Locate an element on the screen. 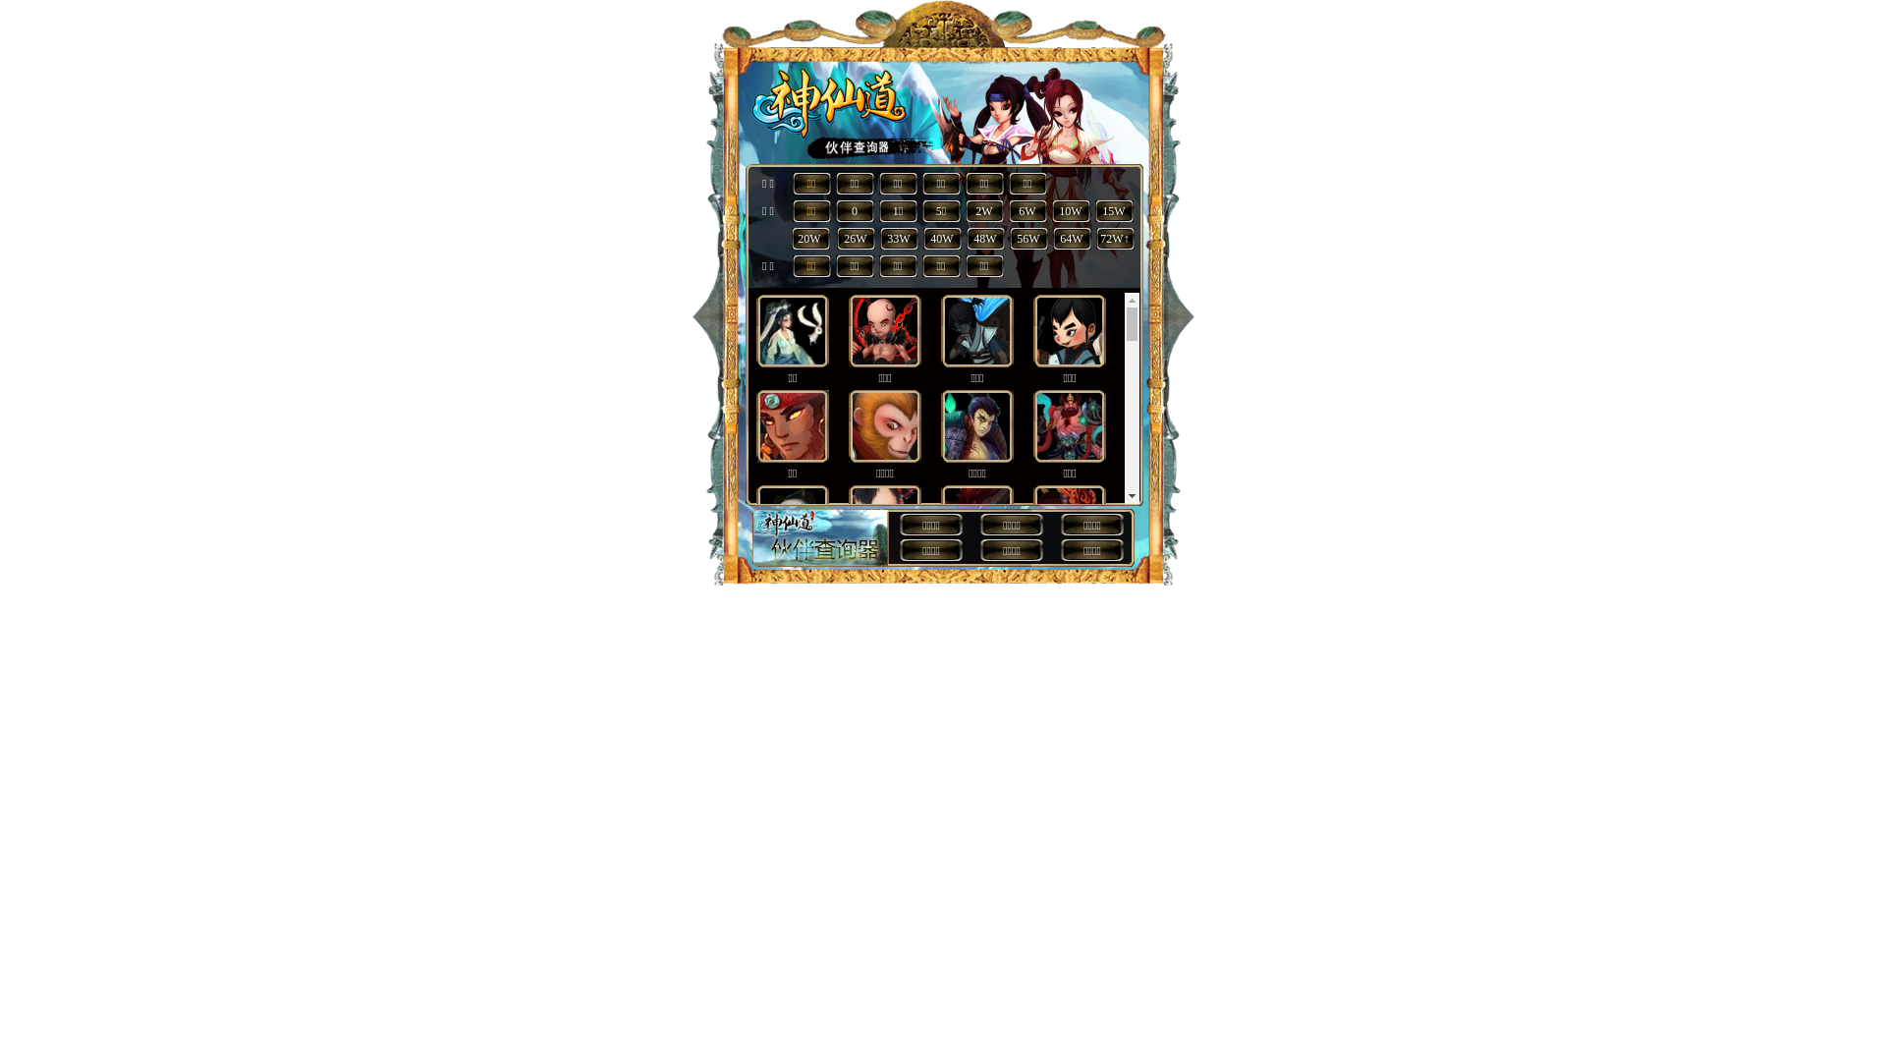  26W is located at coordinates (855, 239).